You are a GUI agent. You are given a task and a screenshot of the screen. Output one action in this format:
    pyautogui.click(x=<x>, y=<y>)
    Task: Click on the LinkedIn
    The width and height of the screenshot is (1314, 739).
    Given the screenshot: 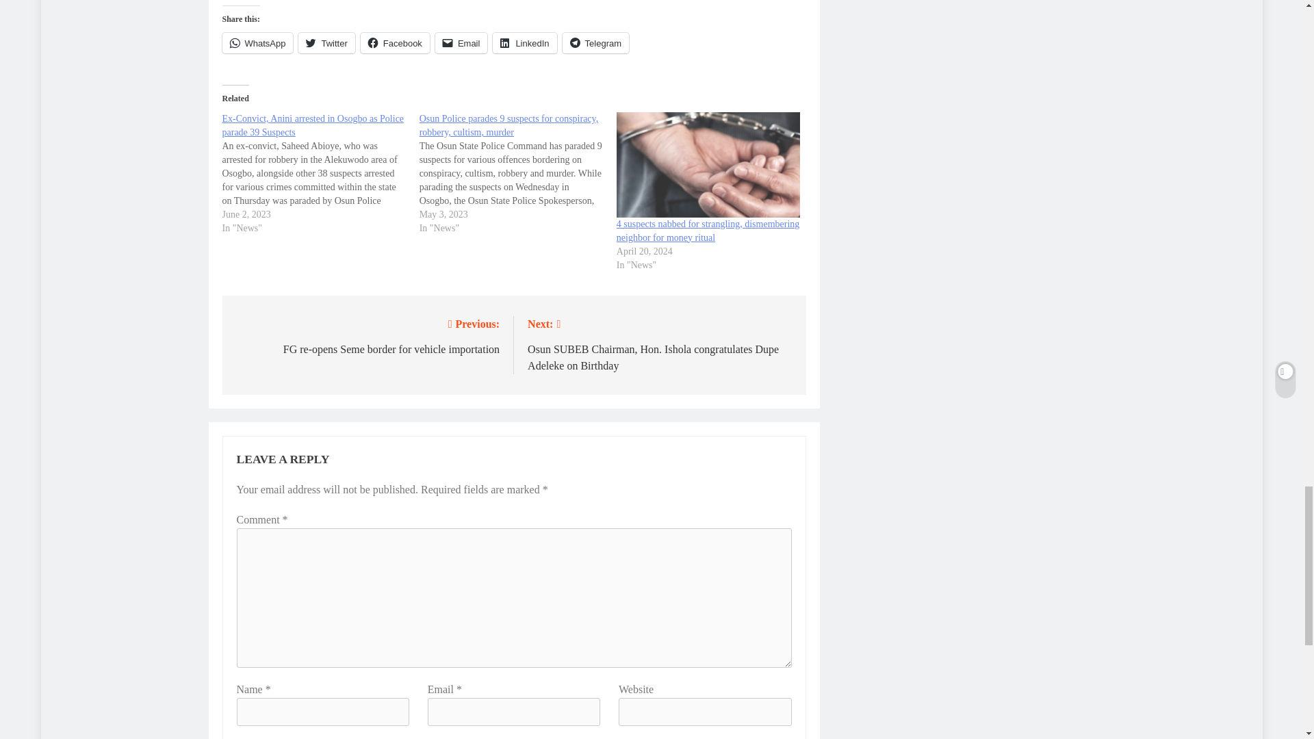 What is the action you would take?
    pyautogui.click(x=524, y=42)
    